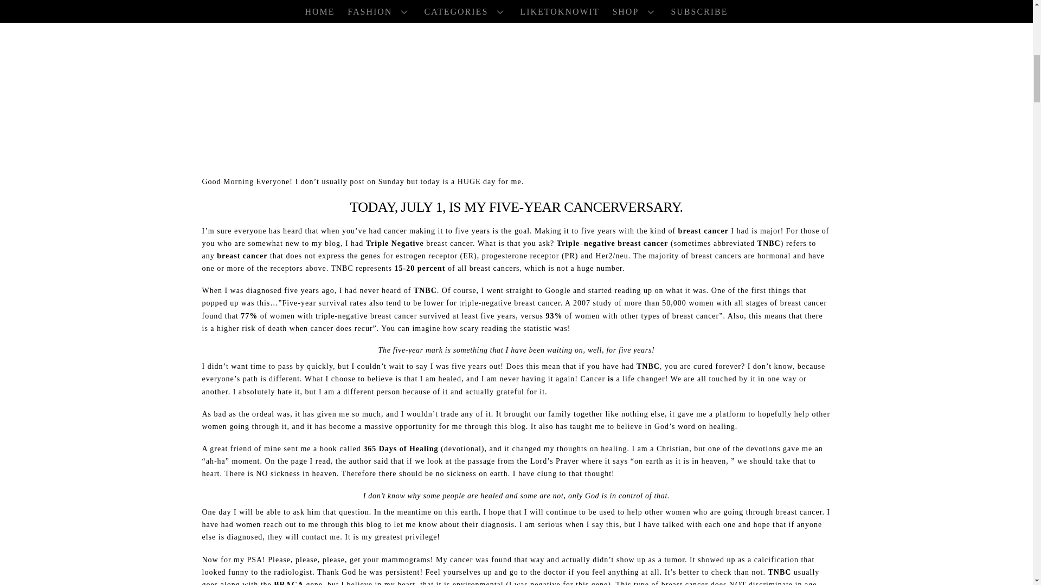 The height and width of the screenshot is (585, 1041). Describe the element at coordinates (288, 583) in the screenshot. I see `BRACA` at that location.